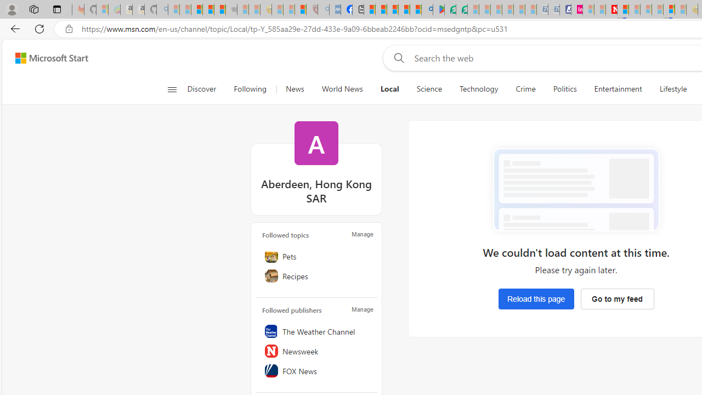 This screenshot has height=395, width=702. I want to click on Latest Politics News & Archive | Newsweek.com, so click(611, 10).